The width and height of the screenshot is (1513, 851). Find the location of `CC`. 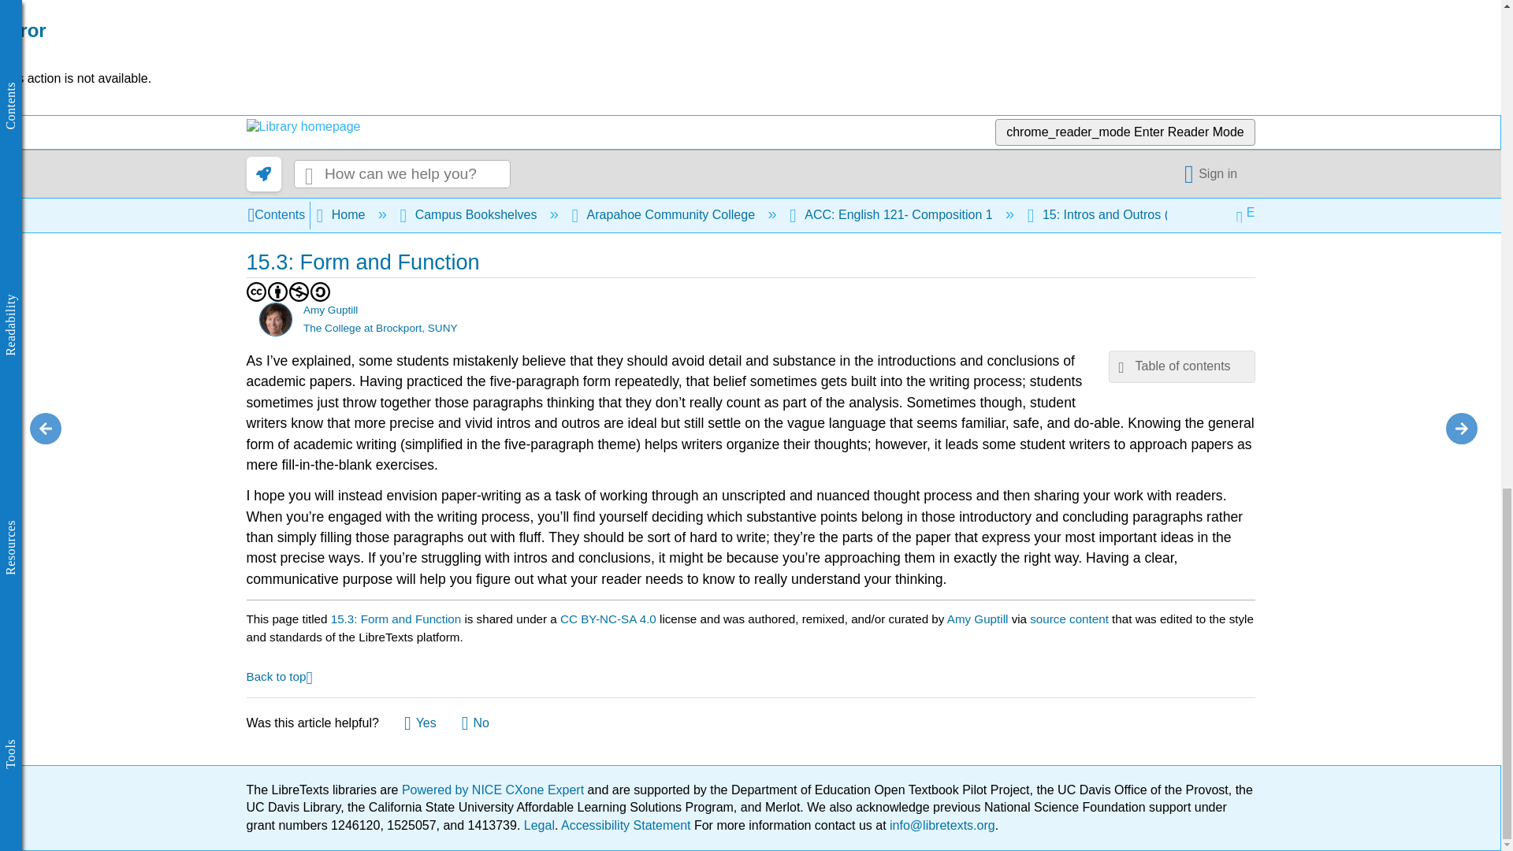

CC is located at coordinates (256, 292).